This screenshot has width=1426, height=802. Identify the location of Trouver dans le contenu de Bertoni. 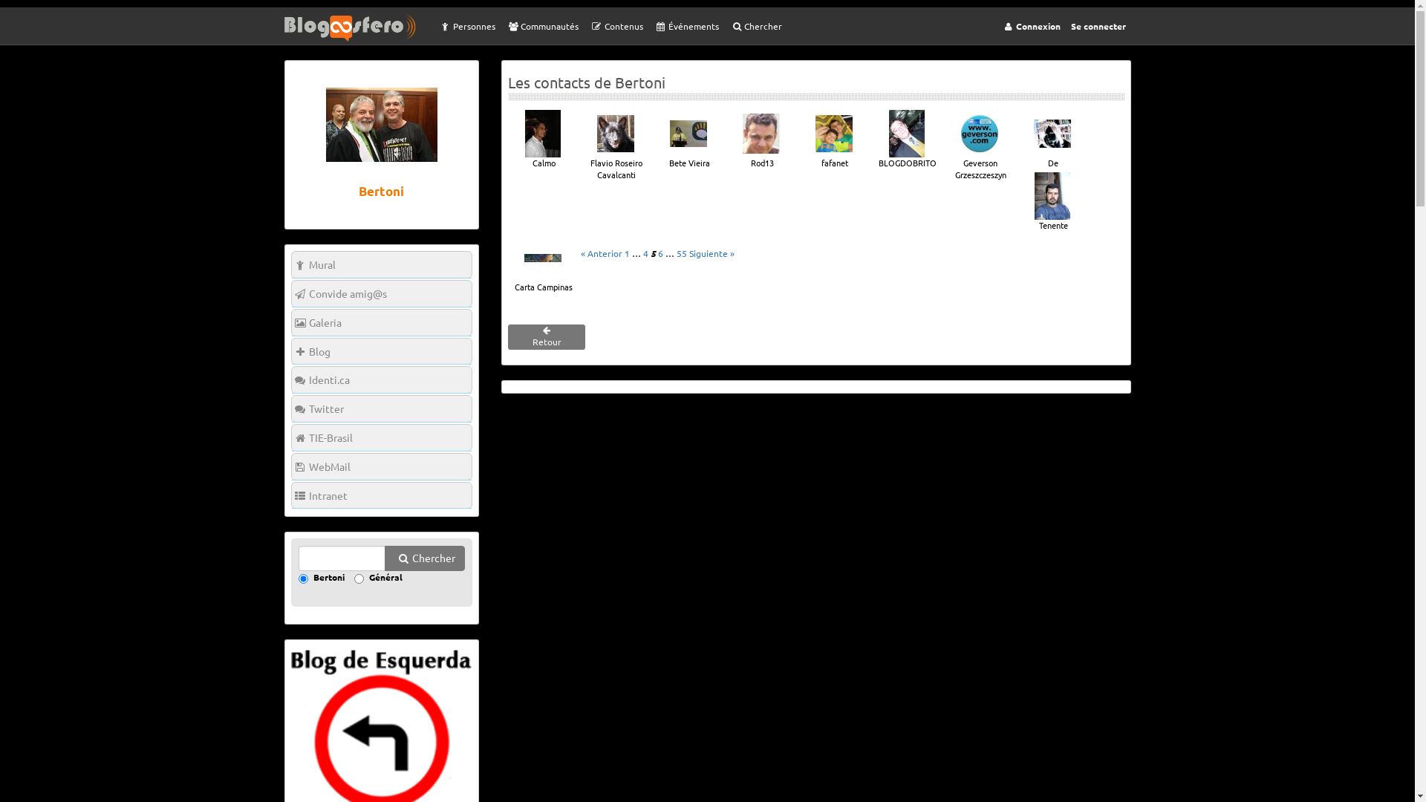
(303, 579).